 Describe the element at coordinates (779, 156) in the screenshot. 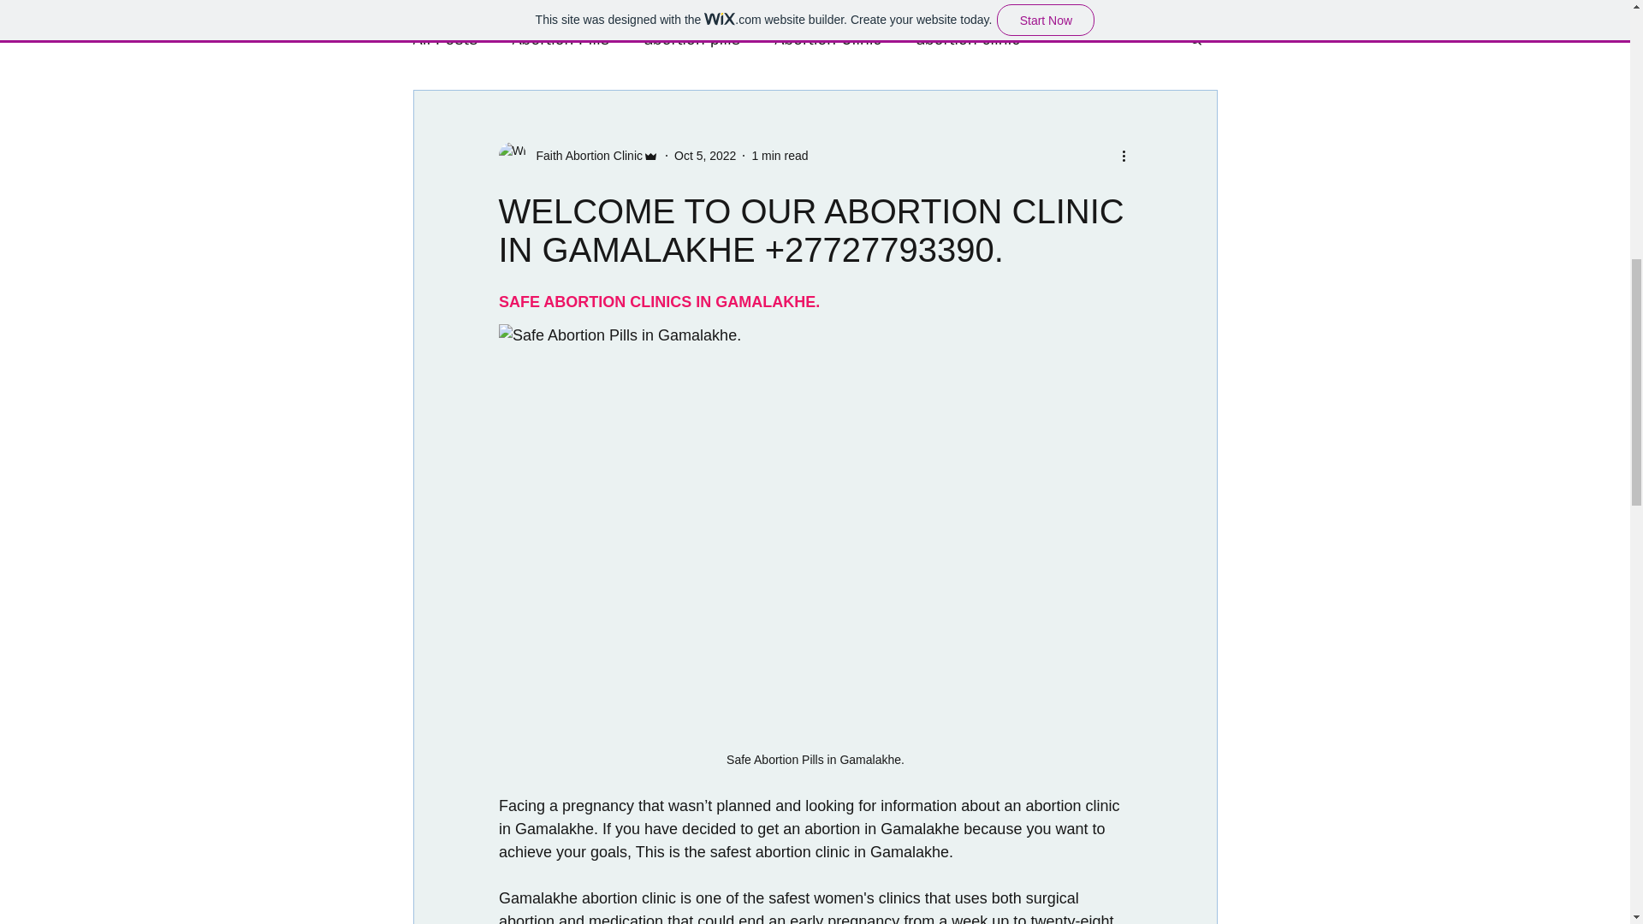

I see `1 min read` at that location.